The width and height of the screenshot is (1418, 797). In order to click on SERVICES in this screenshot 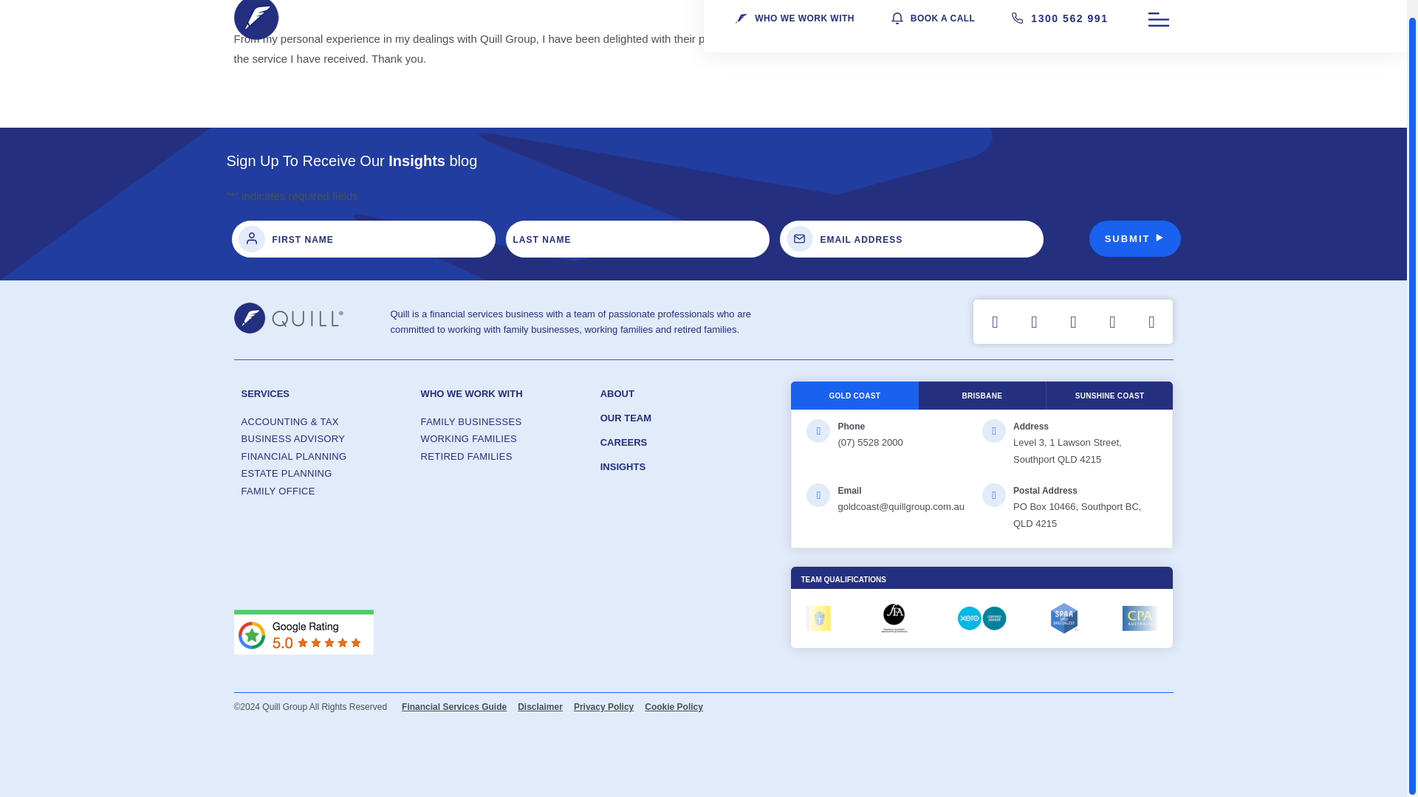, I will do `click(264, 396)`.